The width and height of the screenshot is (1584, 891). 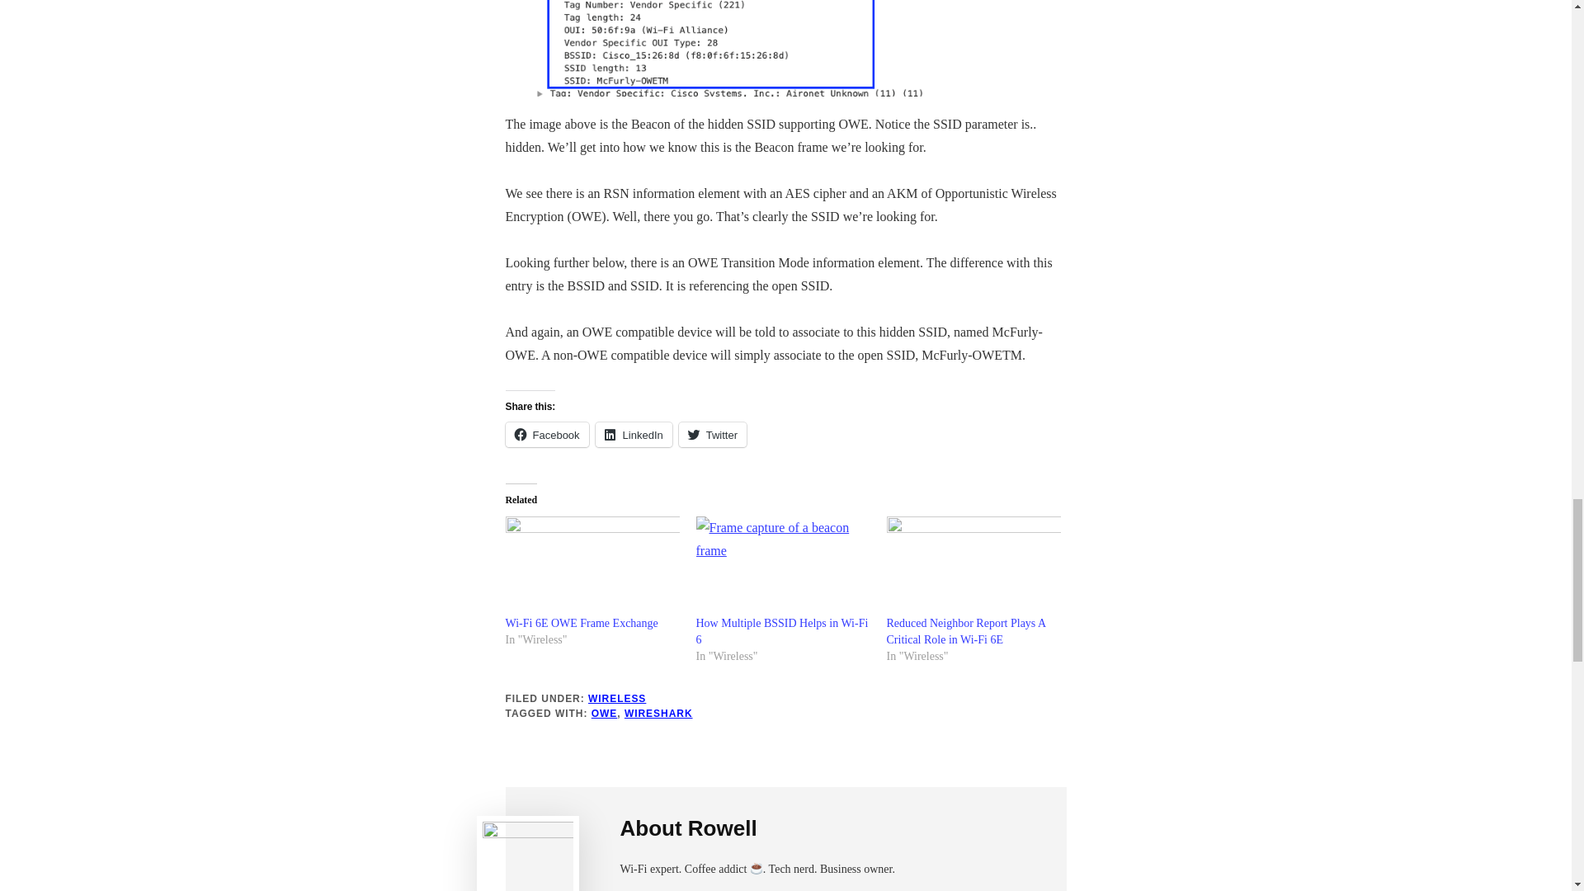 What do you see at coordinates (604, 713) in the screenshot?
I see `OWE` at bounding box center [604, 713].